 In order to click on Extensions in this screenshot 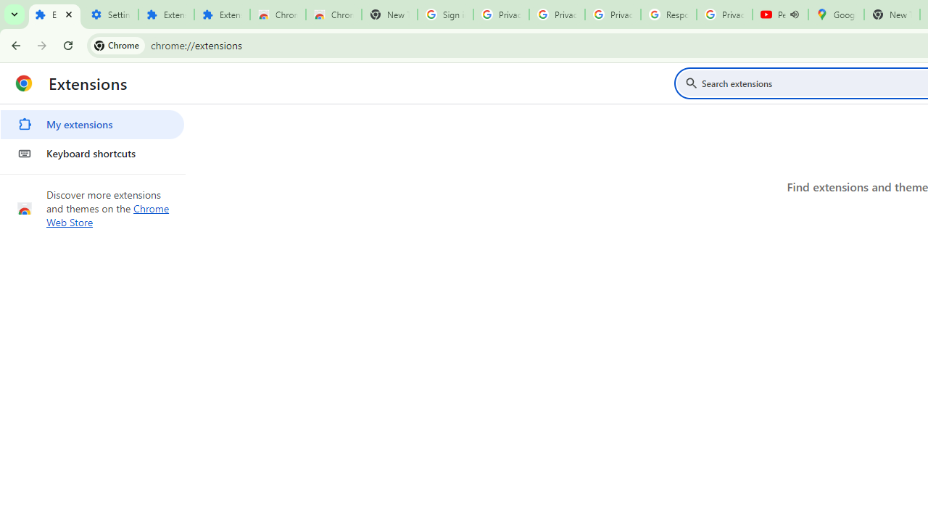, I will do `click(54, 14)`.